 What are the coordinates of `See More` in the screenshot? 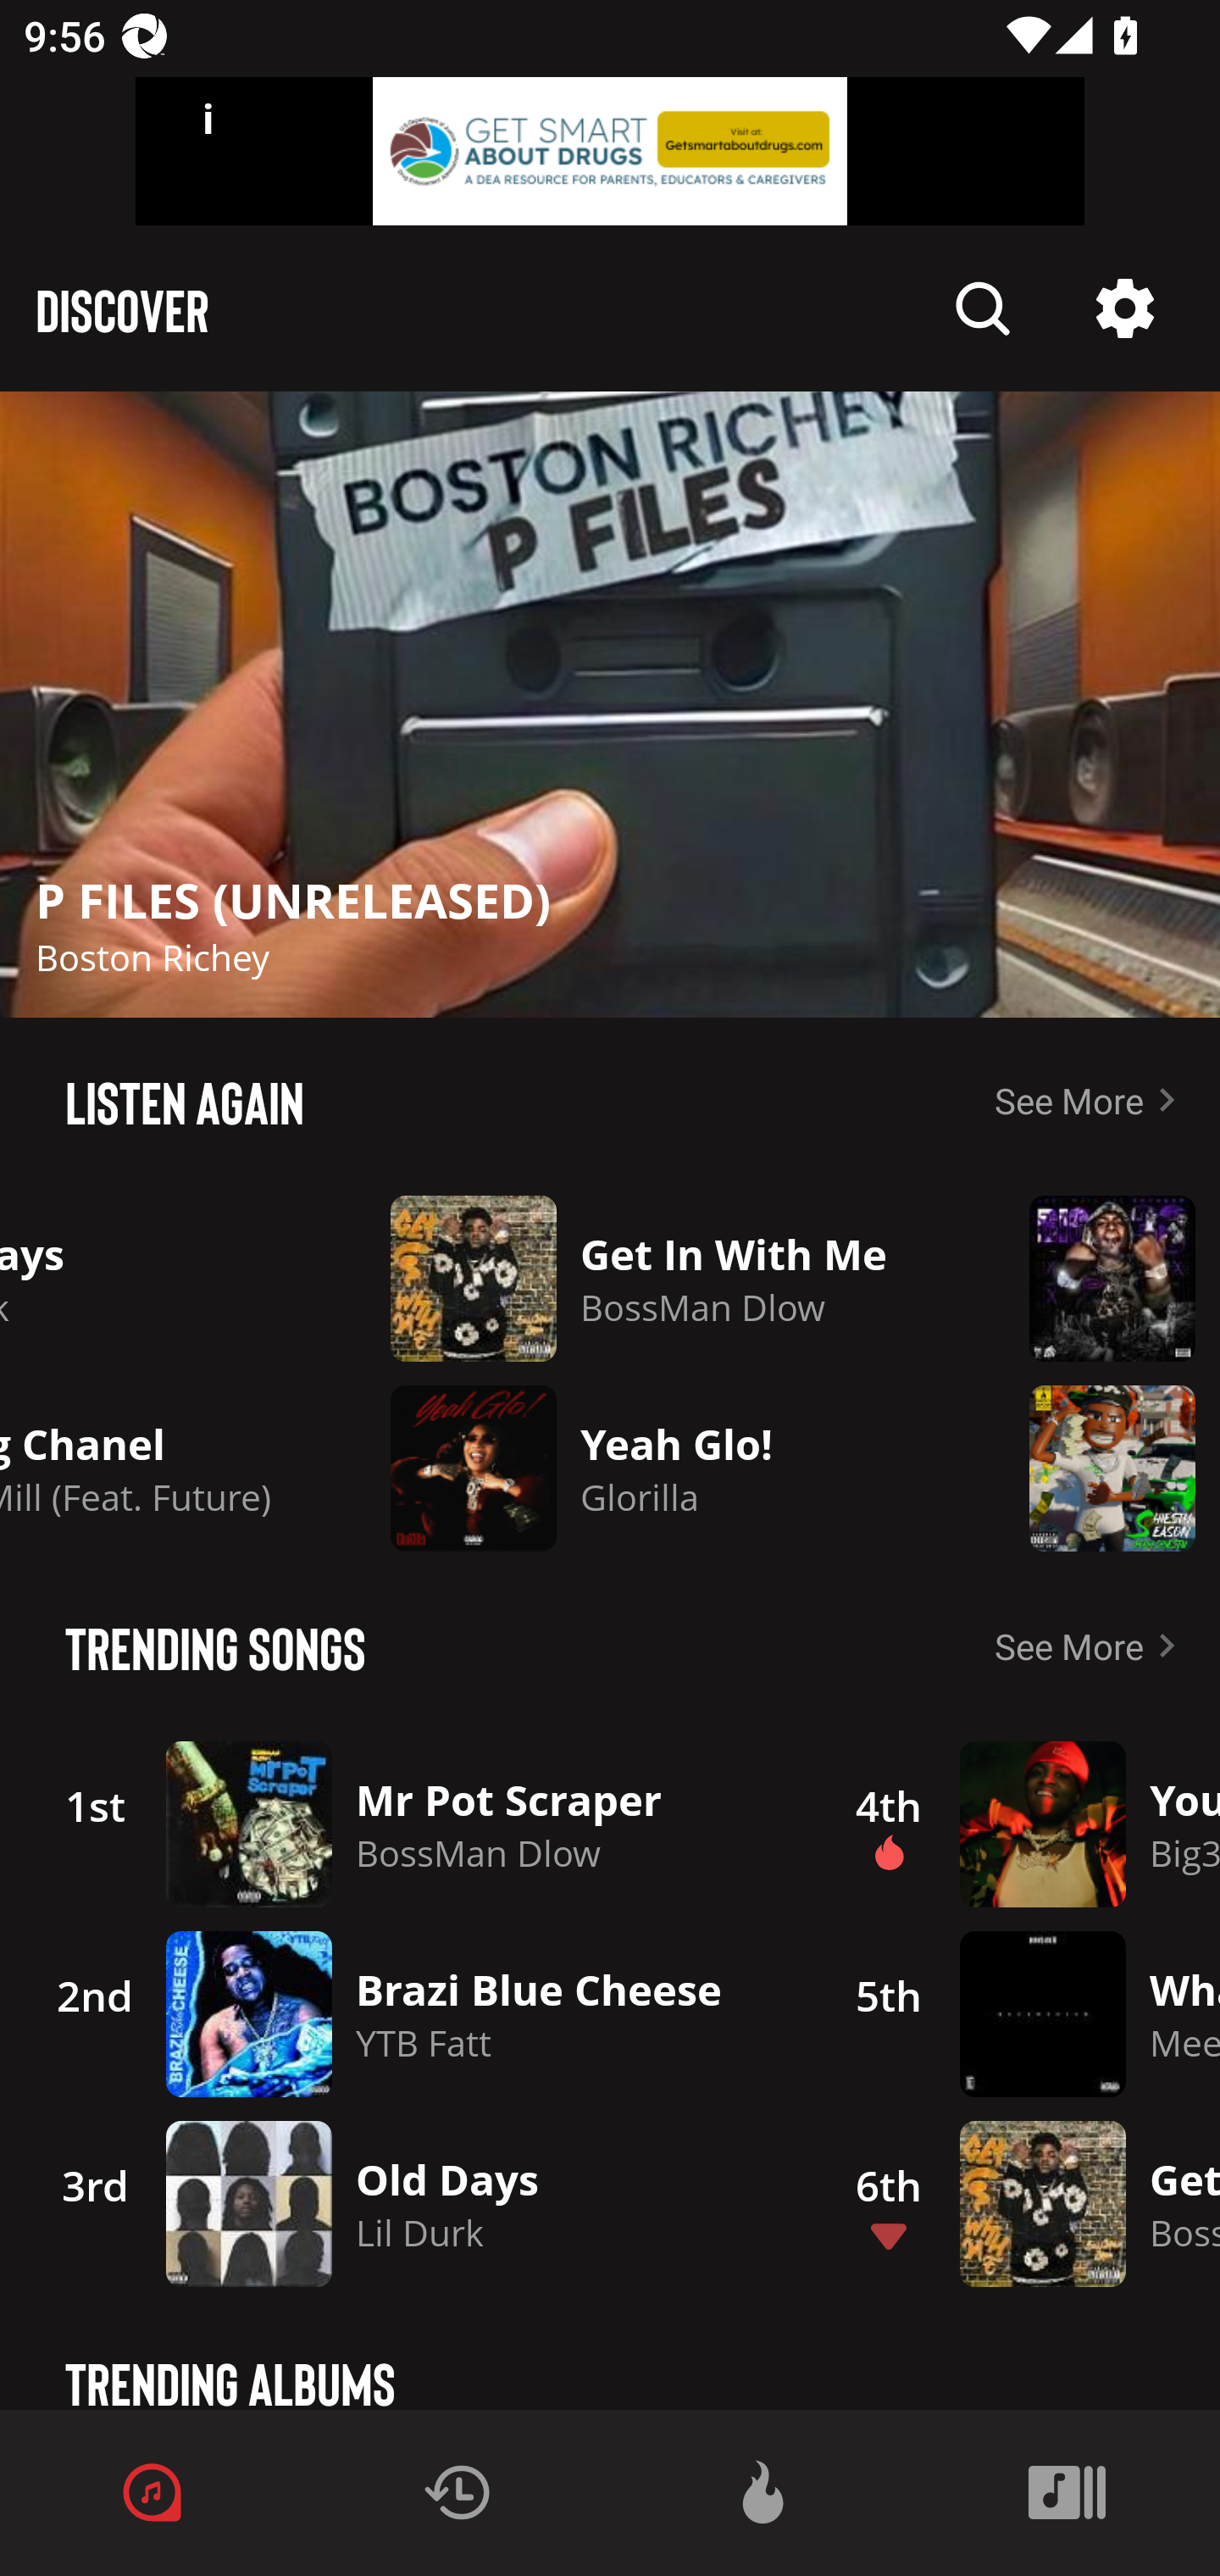 It's located at (1091, 1646).